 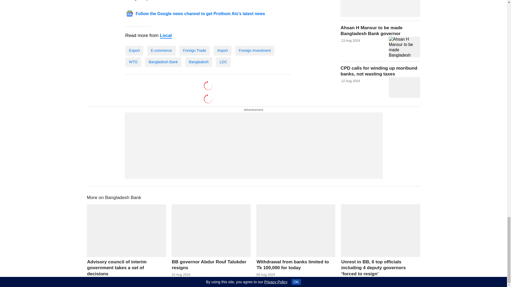 What do you see at coordinates (195, 50) in the screenshot?
I see `Foreign Trade` at bounding box center [195, 50].